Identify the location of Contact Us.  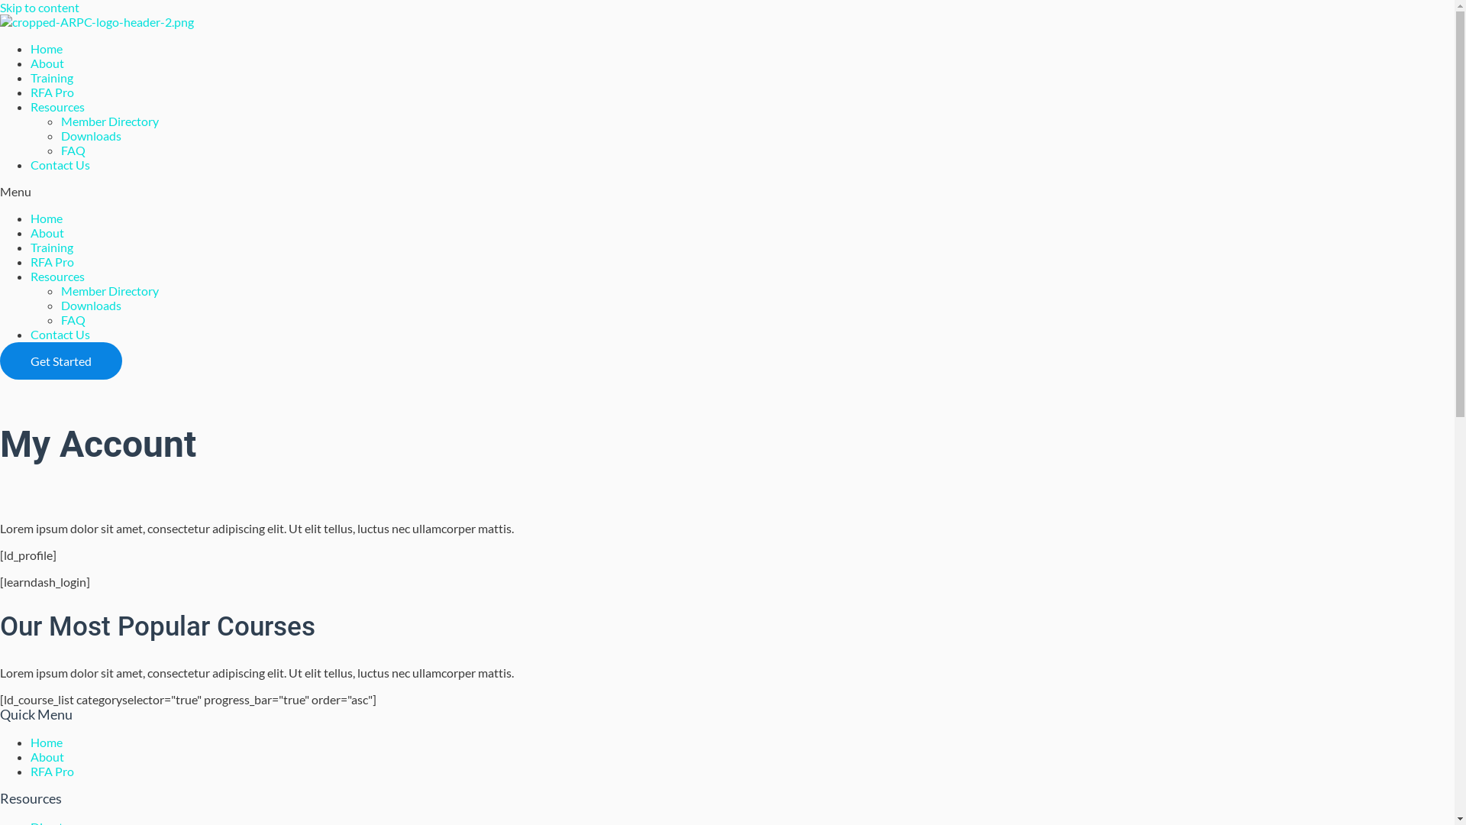
(60, 165).